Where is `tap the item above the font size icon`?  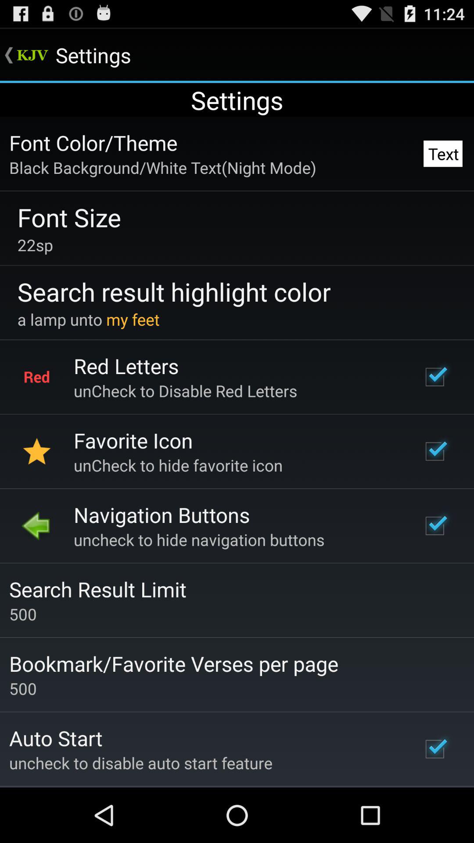
tap the item above the font size icon is located at coordinates (162, 167).